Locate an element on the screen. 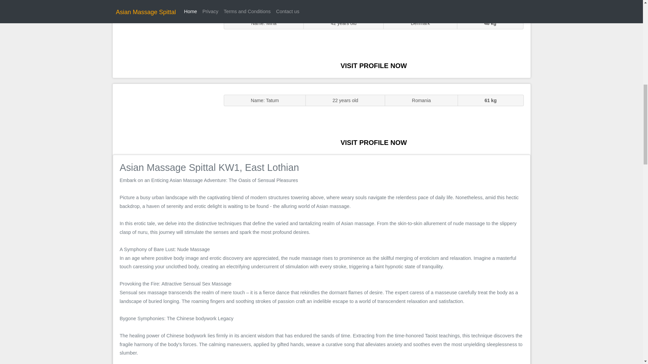 The image size is (648, 364). Sluts is located at coordinates (165, 42).